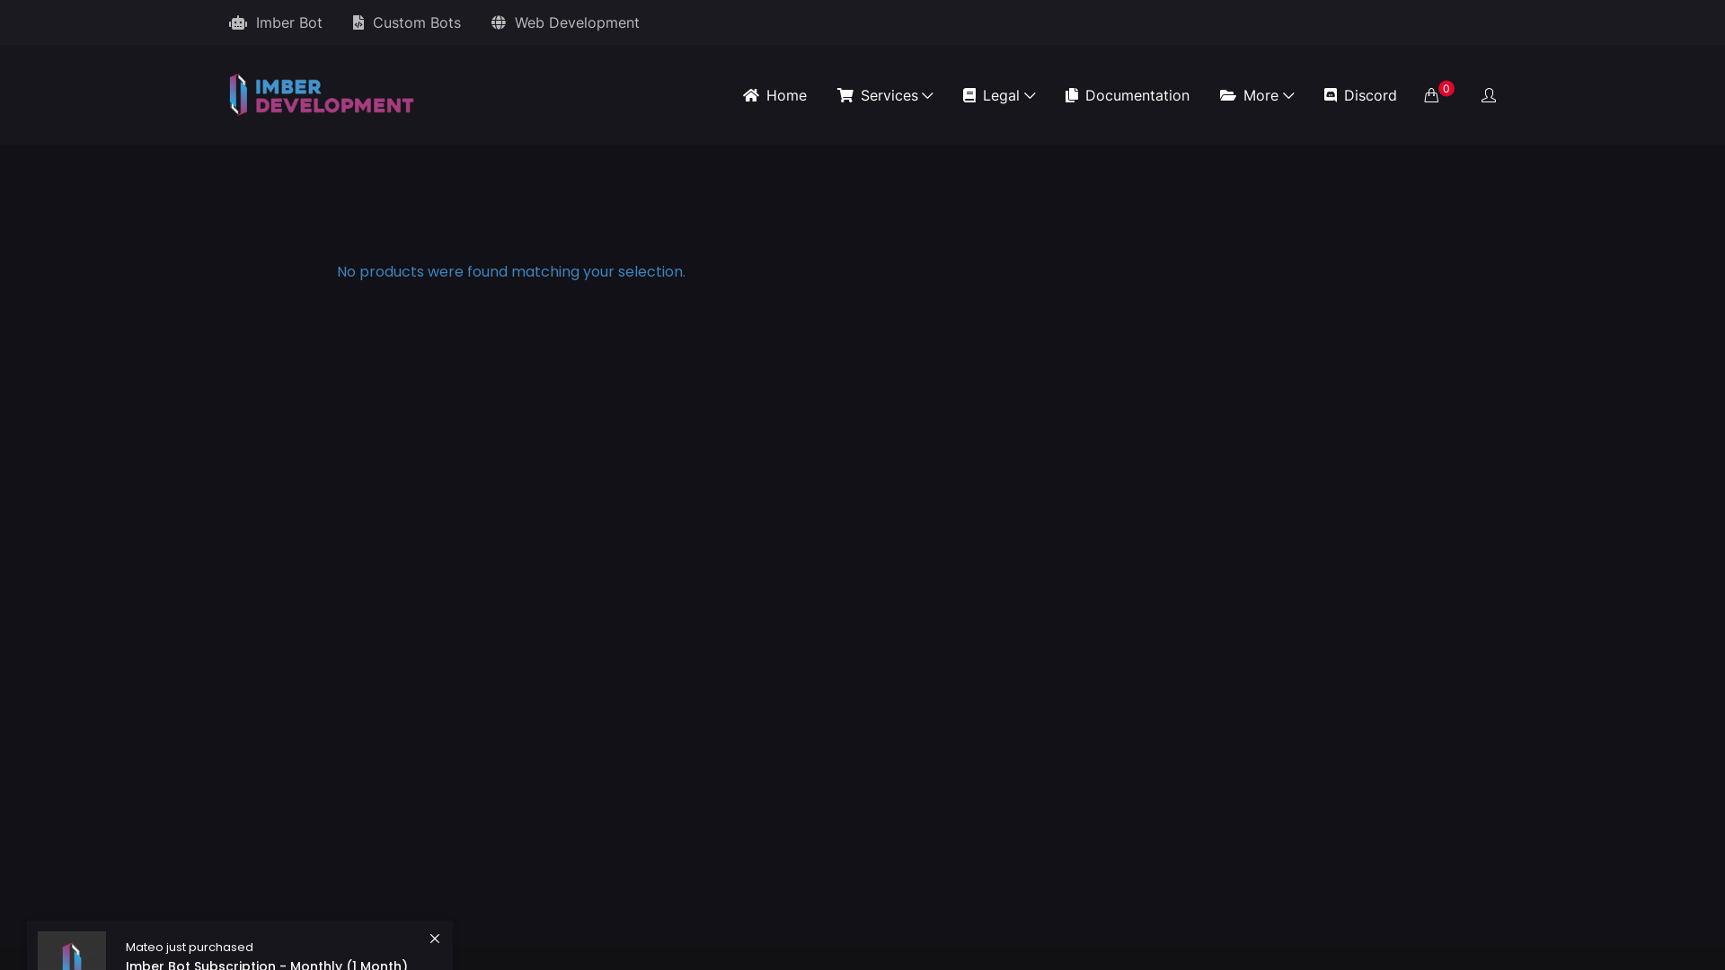 The width and height of the screenshot is (1725, 970). What do you see at coordinates (1257, 95) in the screenshot?
I see `More` at bounding box center [1257, 95].